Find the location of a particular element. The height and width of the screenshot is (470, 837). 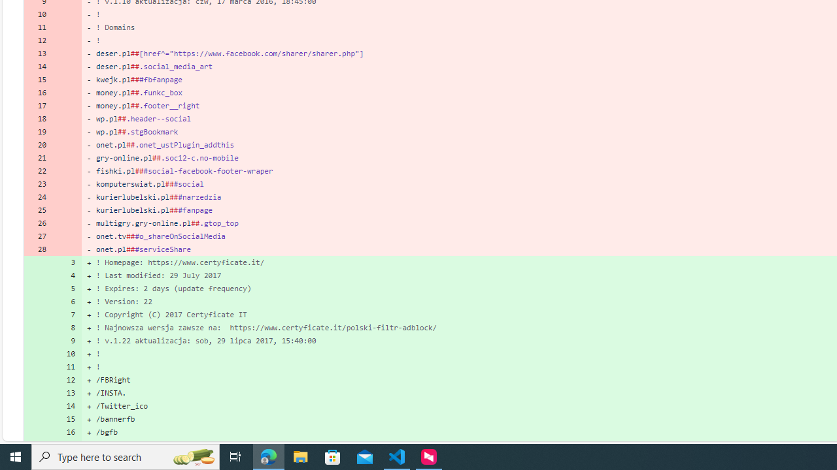

13 is located at coordinates (67, 393).